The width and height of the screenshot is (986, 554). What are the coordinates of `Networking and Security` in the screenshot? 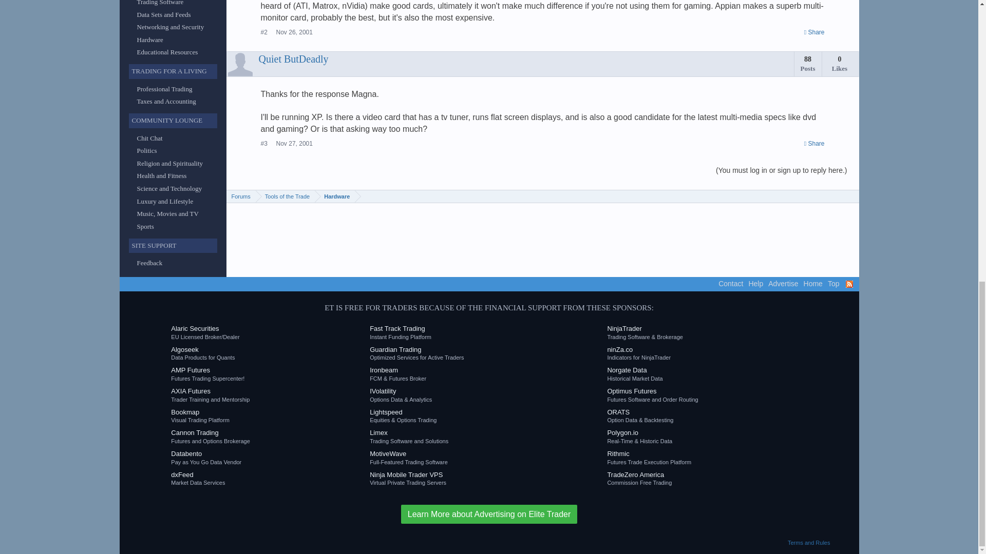 It's located at (170, 27).